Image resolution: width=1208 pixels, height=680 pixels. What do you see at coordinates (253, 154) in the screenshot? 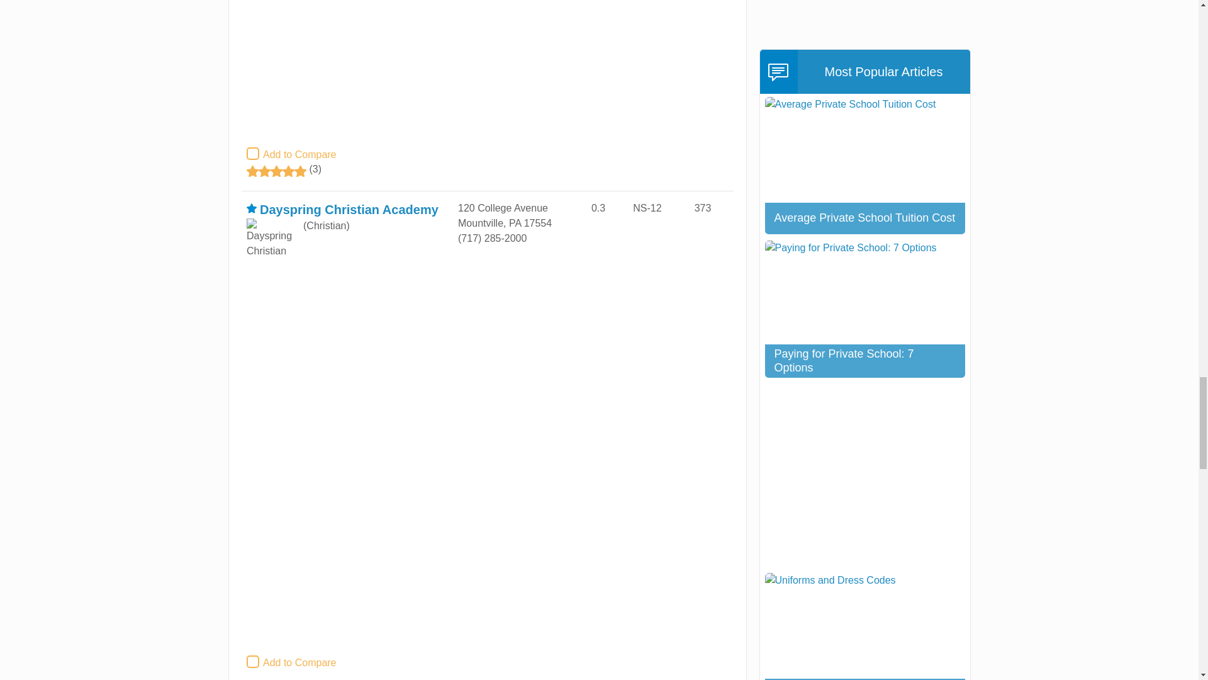
I see `24504` at bounding box center [253, 154].